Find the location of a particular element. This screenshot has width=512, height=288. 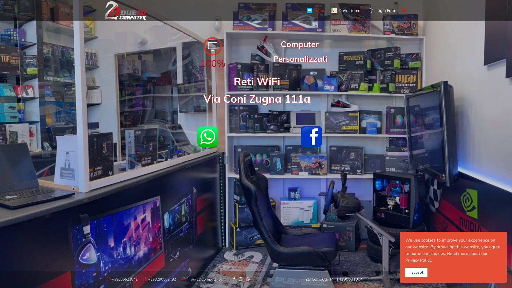

+39066523842 is located at coordinates (125, 279).